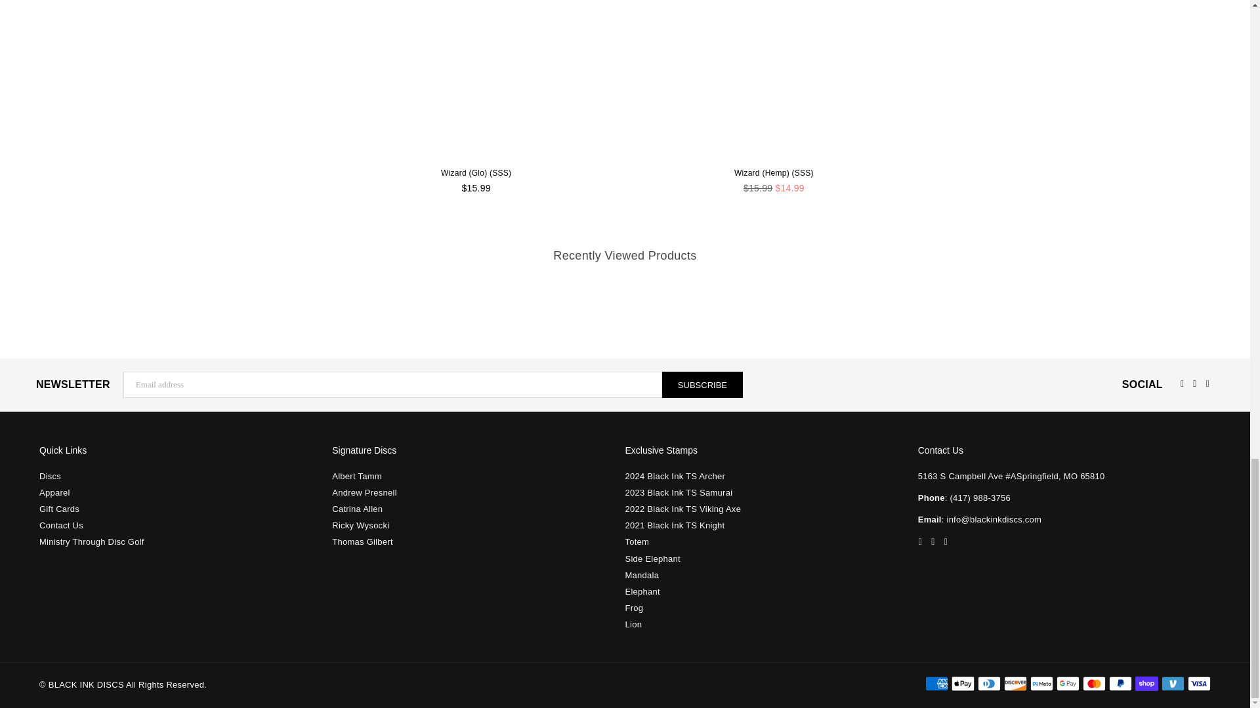 This screenshot has width=1260, height=708. I want to click on Mastercard, so click(1094, 684).